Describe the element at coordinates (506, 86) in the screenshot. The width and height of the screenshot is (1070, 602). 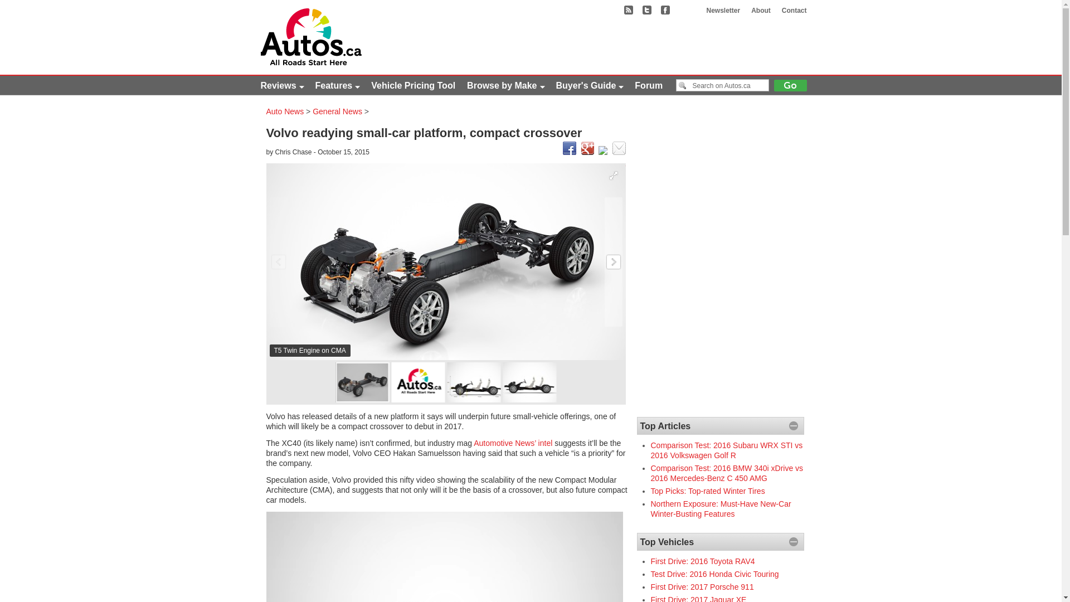
I see `Browse by Make` at that location.